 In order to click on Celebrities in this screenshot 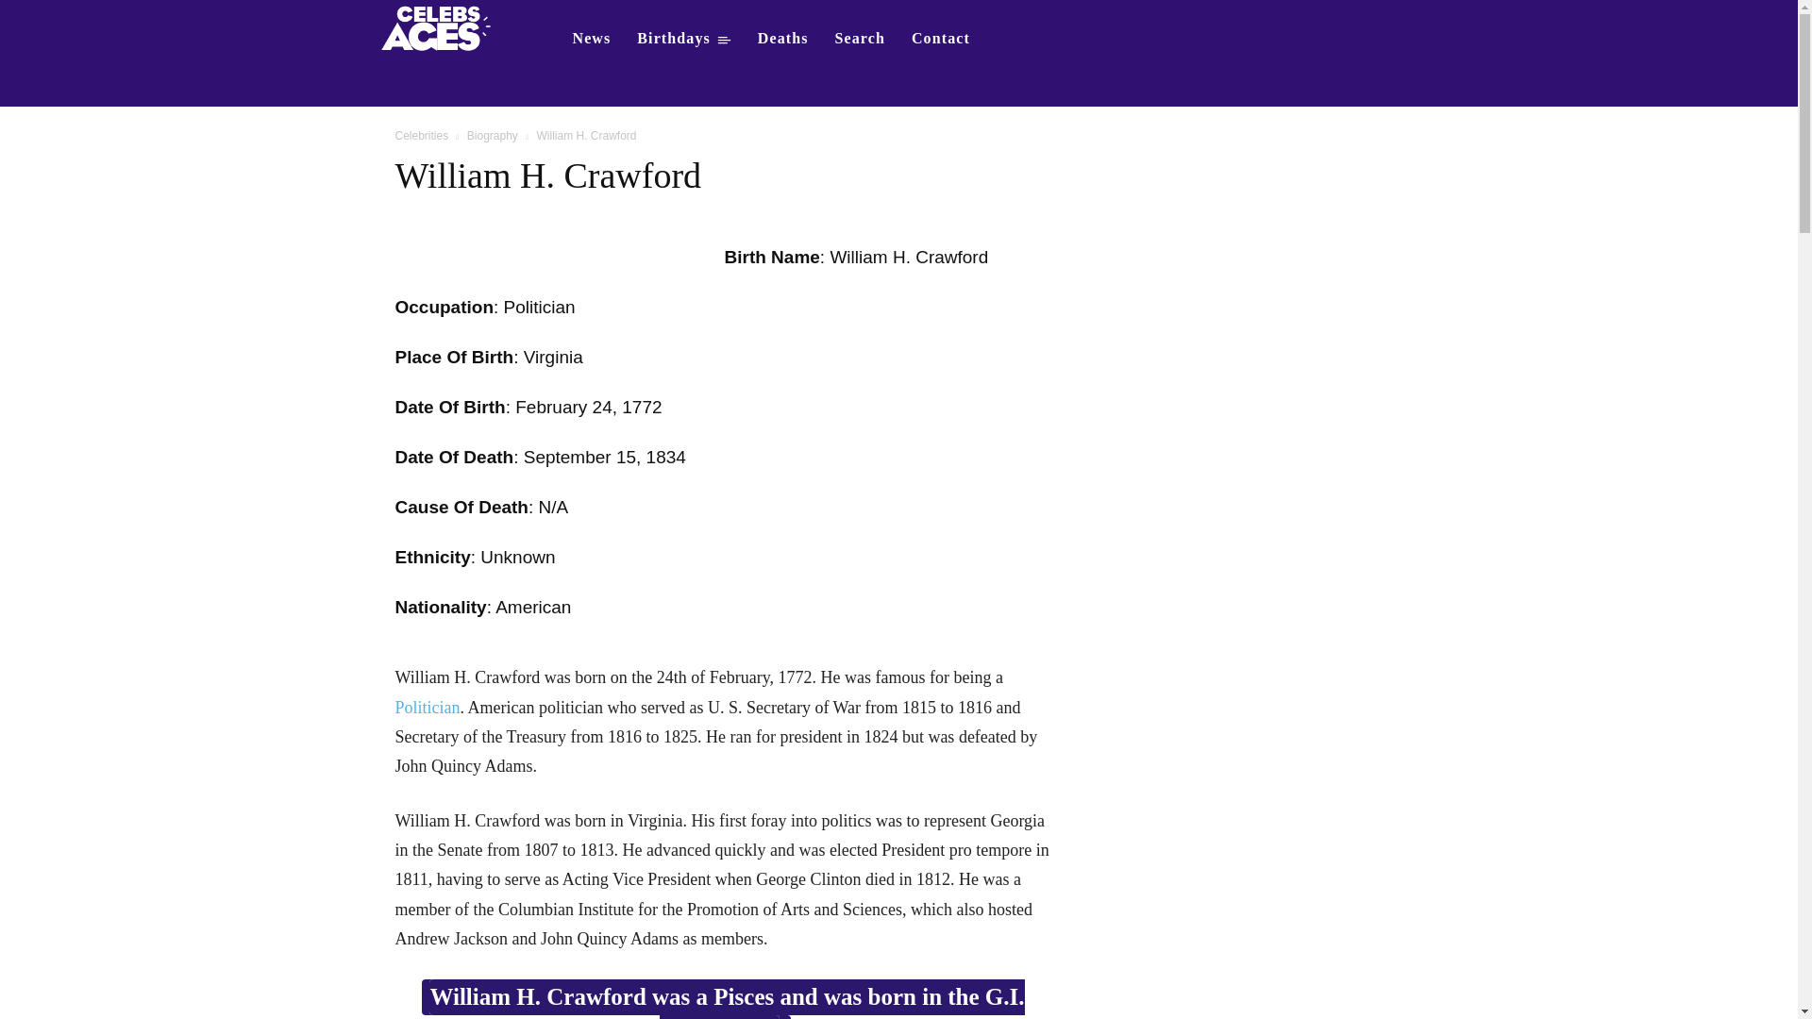, I will do `click(421, 136)`.